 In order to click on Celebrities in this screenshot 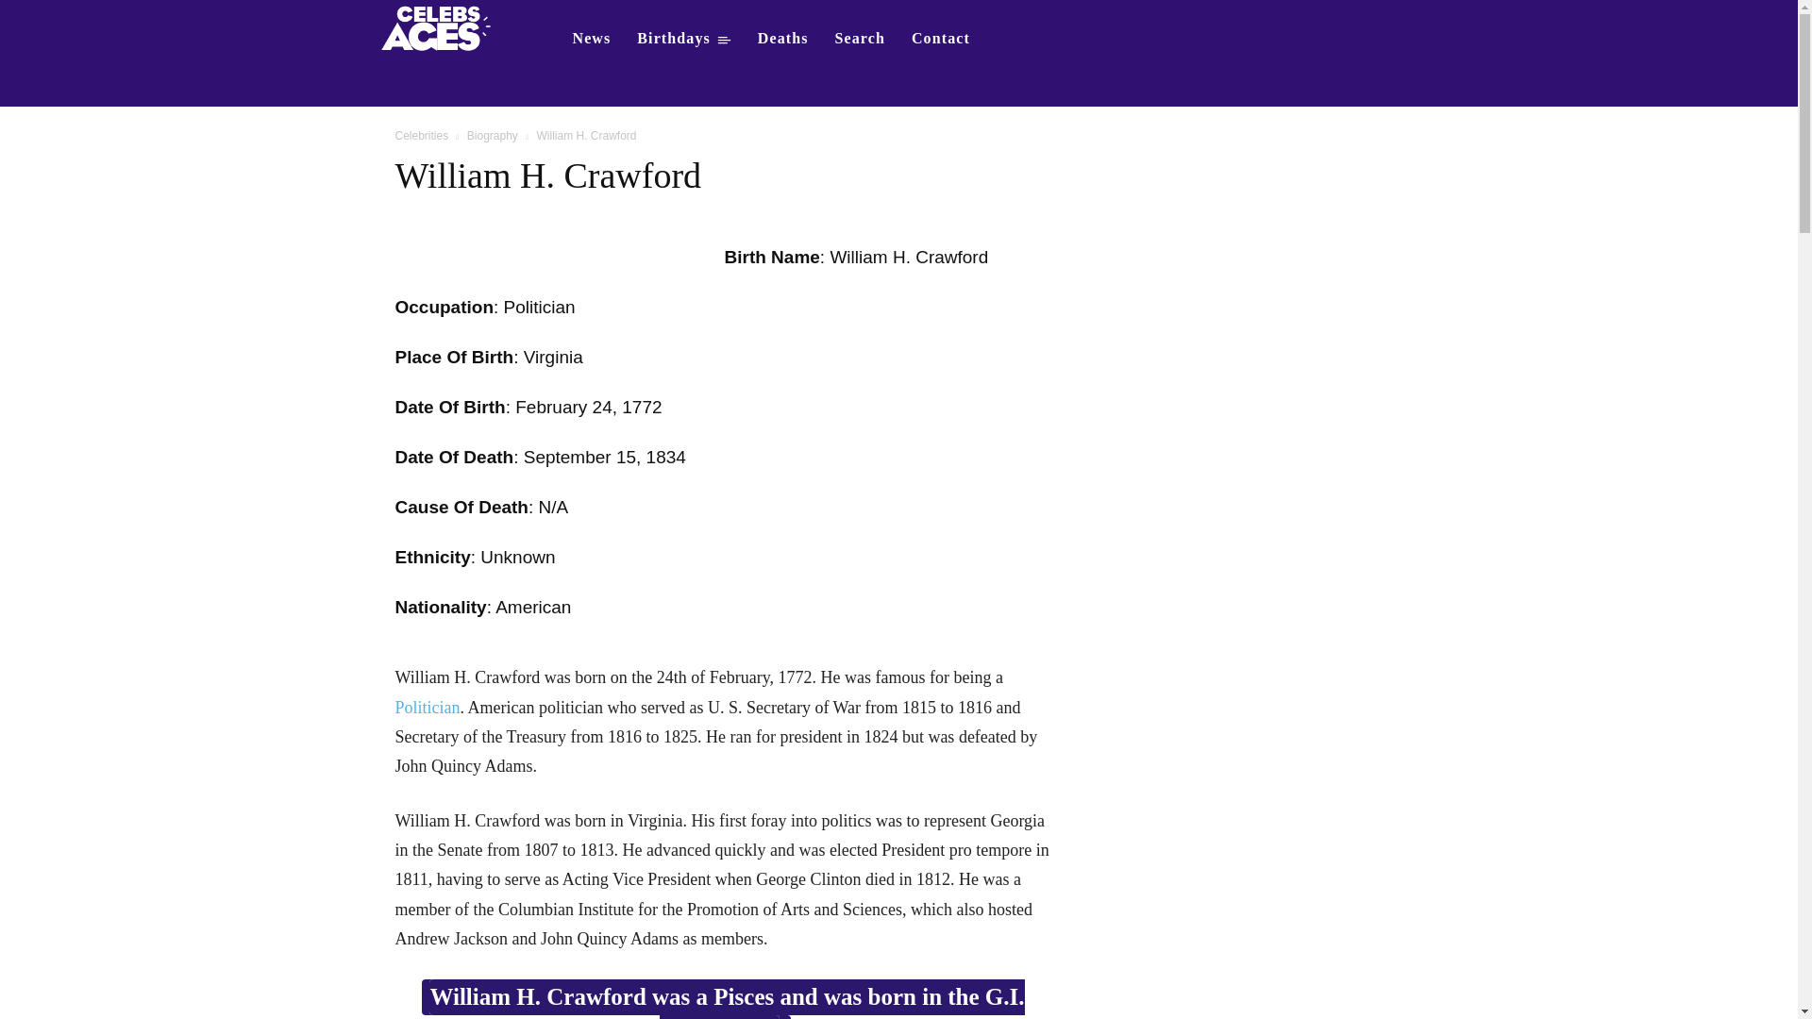, I will do `click(421, 136)`.